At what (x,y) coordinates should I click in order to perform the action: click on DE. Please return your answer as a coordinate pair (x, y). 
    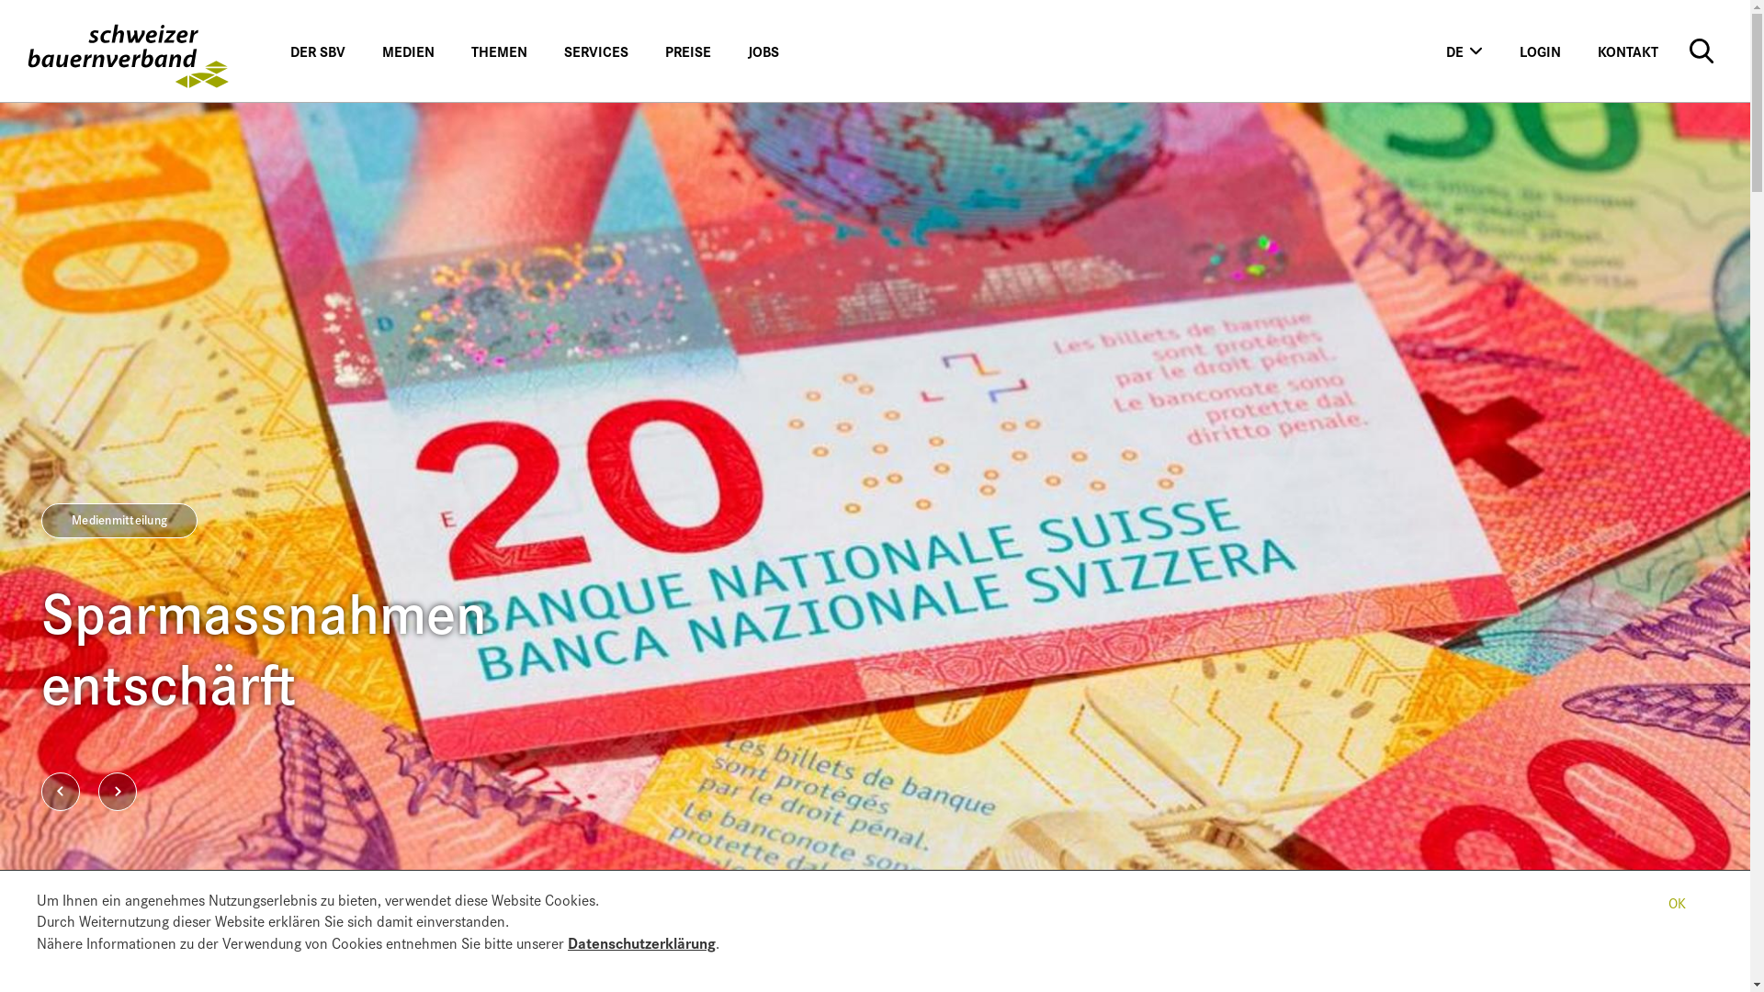
    Looking at the image, I should click on (1464, 51).